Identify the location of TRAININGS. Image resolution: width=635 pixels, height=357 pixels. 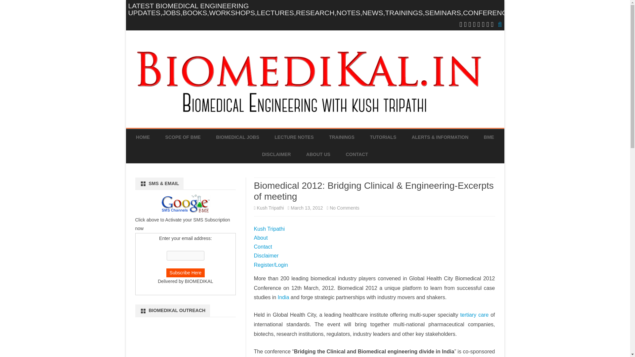
(341, 137).